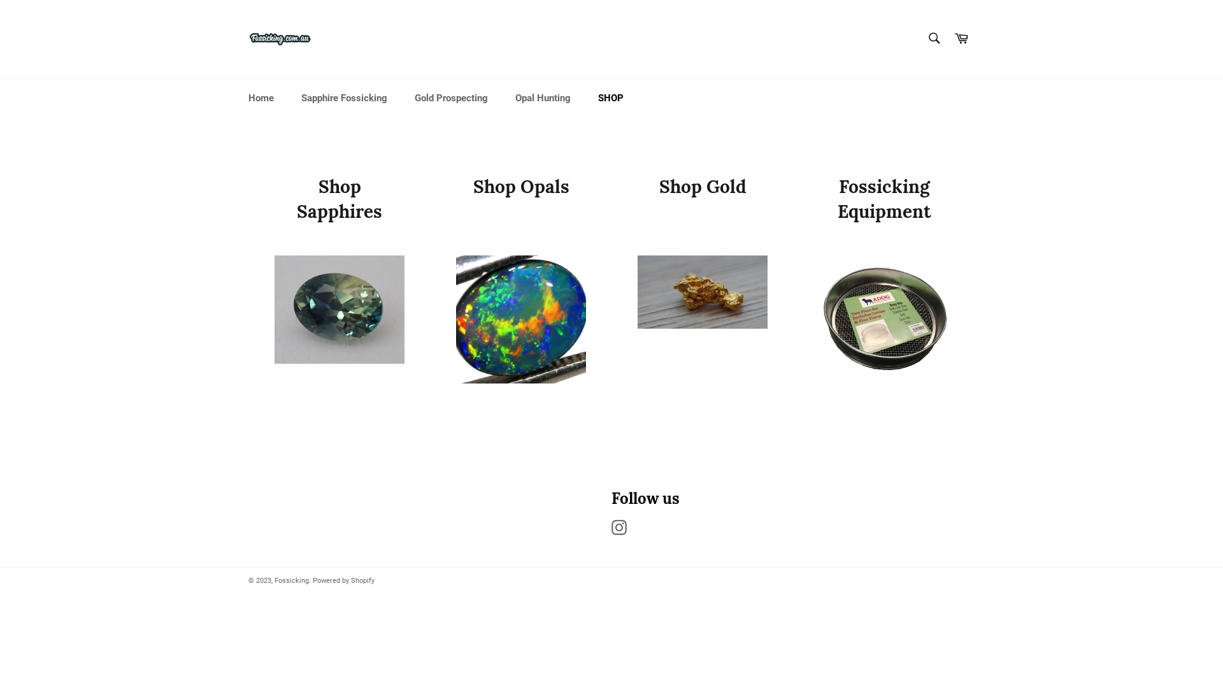  What do you see at coordinates (884, 283) in the screenshot?
I see `Fossicking Equipment
View all` at bounding box center [884, 283].